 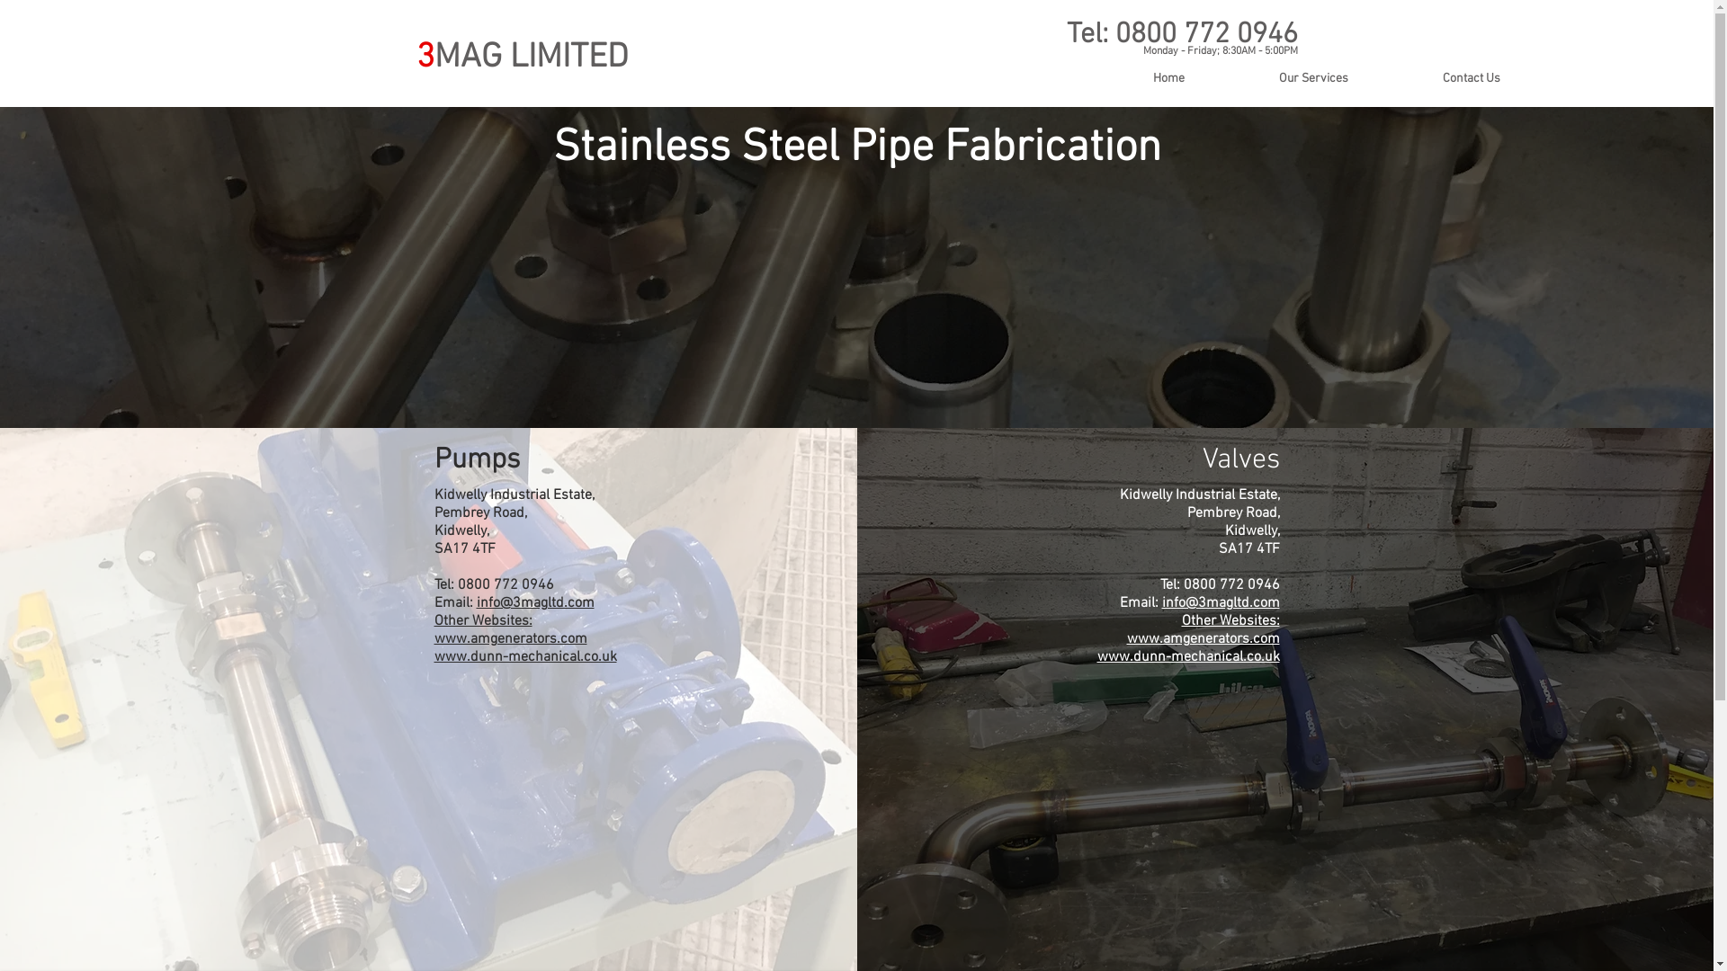 What do you see at coordinates (1373, 47) in the screenshot?
I see `Embedded Content` at bounding box center [1373, 47].